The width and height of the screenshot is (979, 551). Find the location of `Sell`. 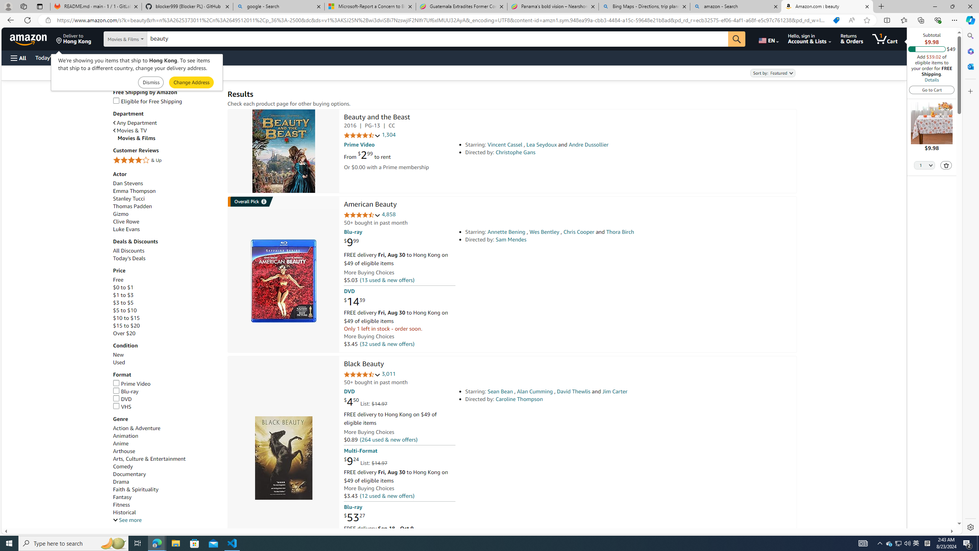

Sell is located at coordinates (195, 57).